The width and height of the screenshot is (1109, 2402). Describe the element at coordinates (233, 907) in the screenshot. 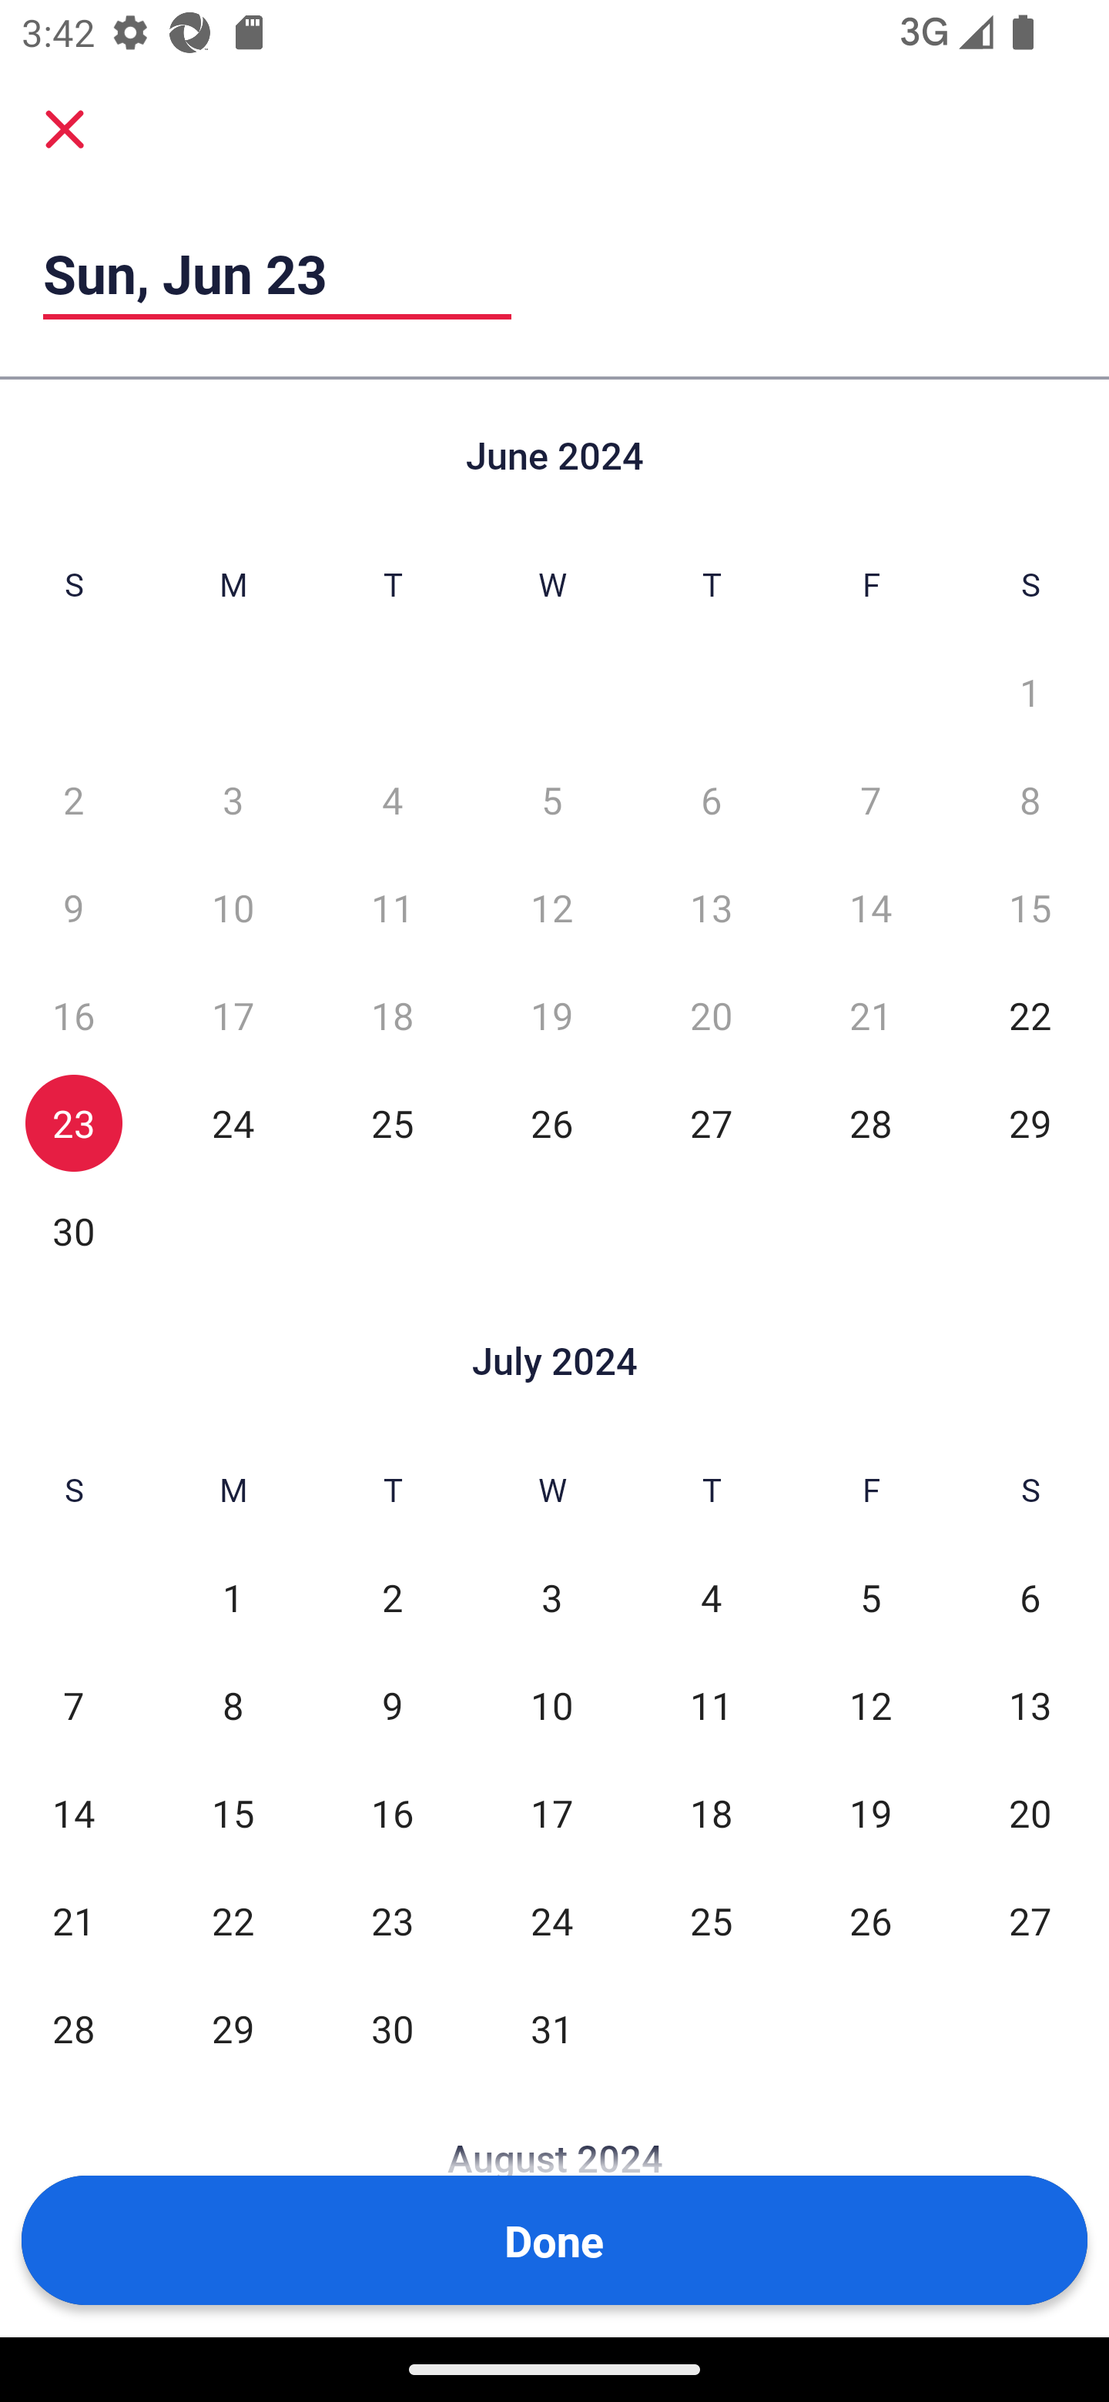

I see `10 Mon, Jun 10, Not Selected` at that location.